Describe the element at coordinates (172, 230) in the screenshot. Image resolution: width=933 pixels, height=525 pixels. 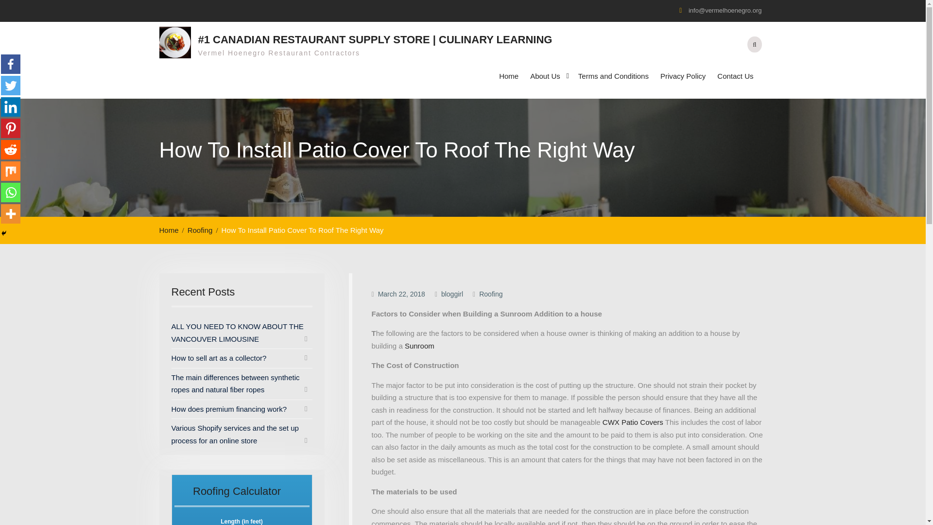
I see `Home` at that location.